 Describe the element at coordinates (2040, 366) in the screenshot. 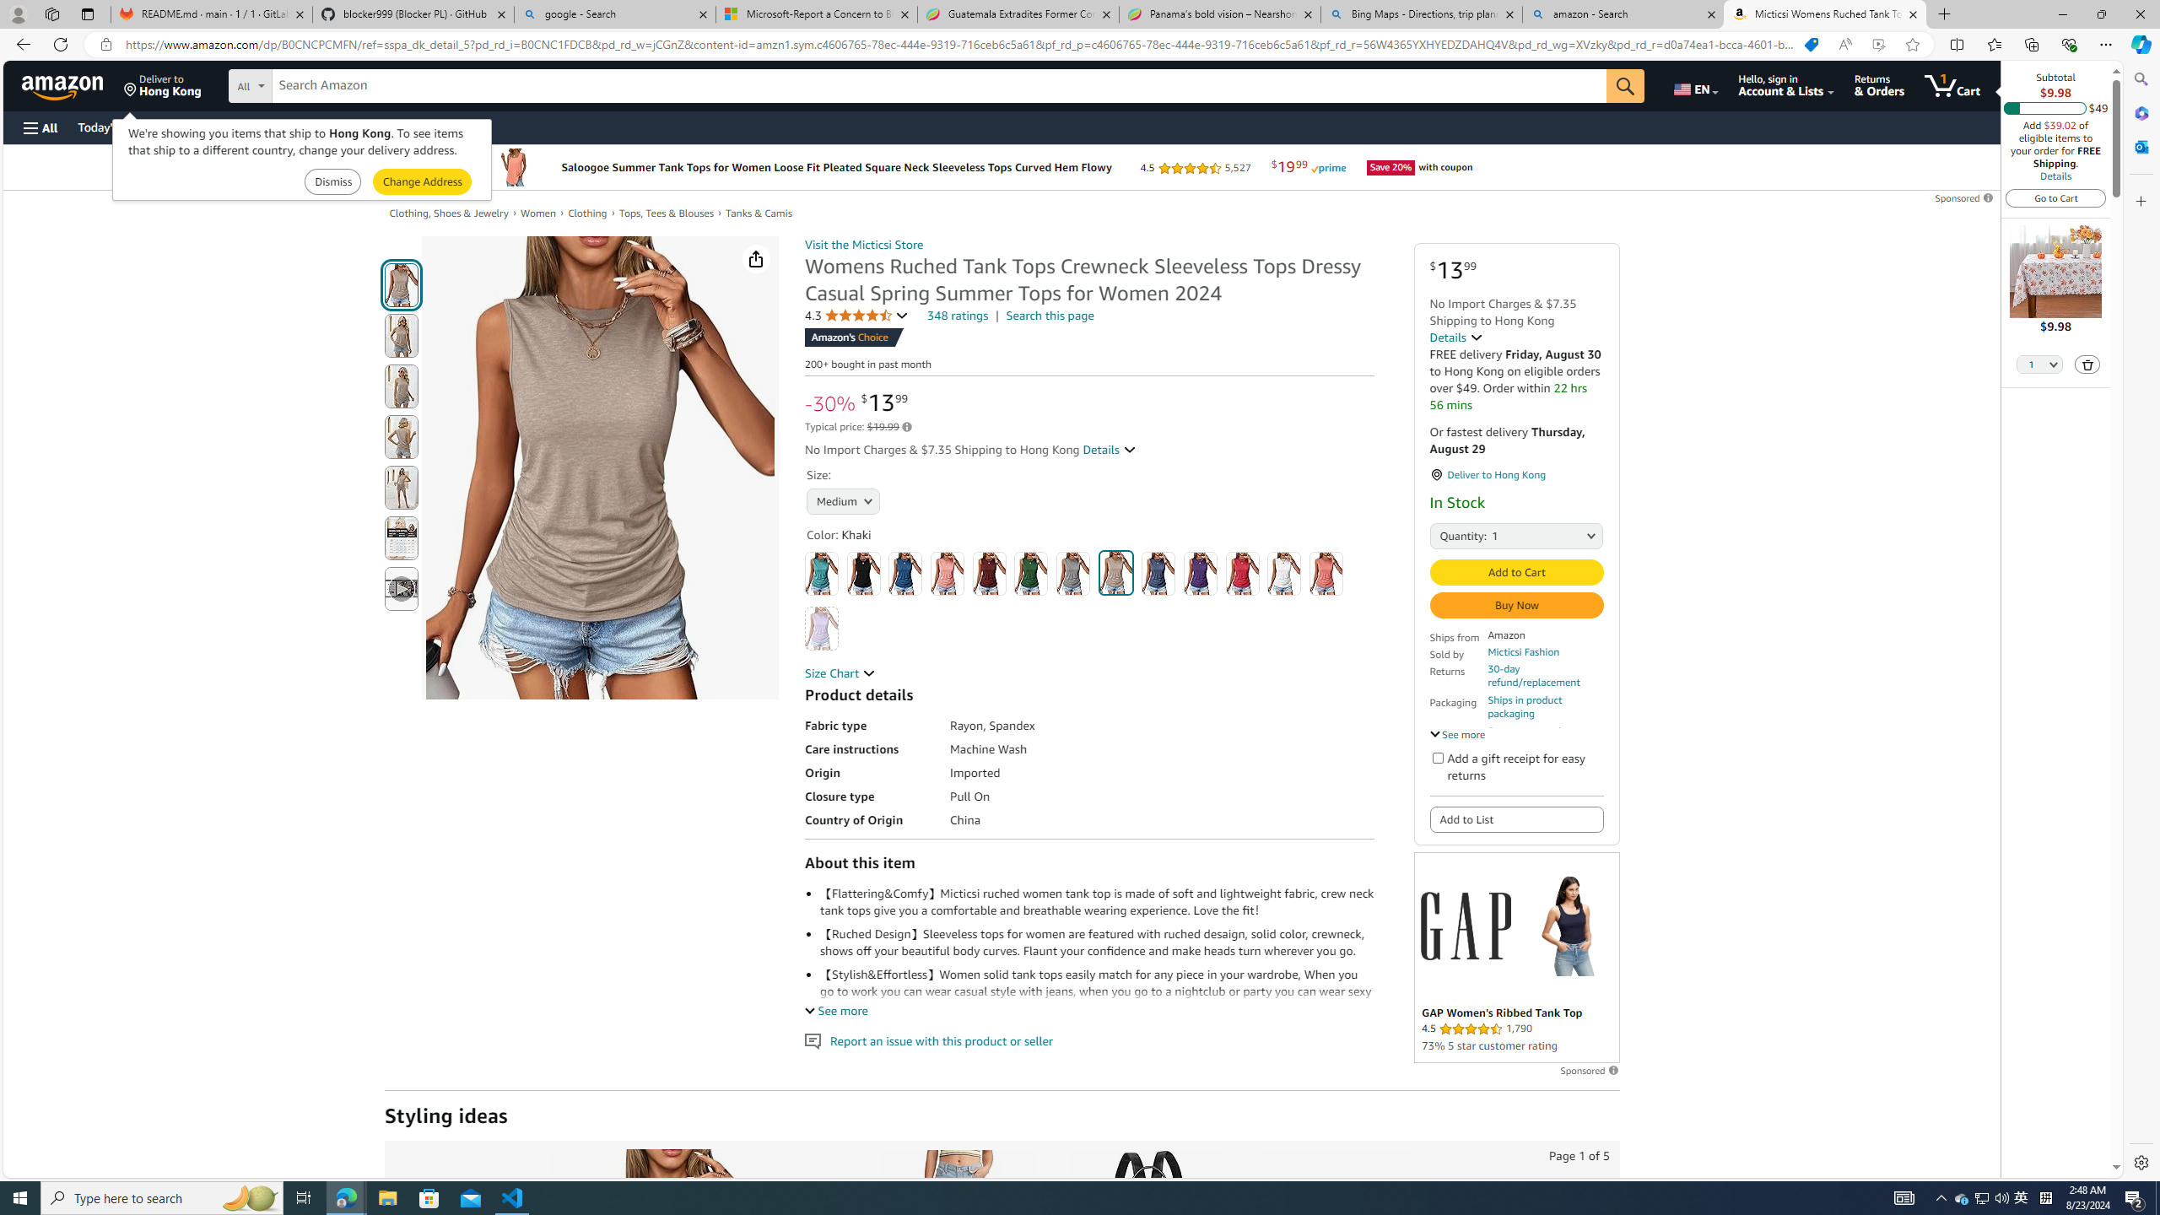

I see `Quantity Selector` at that location.